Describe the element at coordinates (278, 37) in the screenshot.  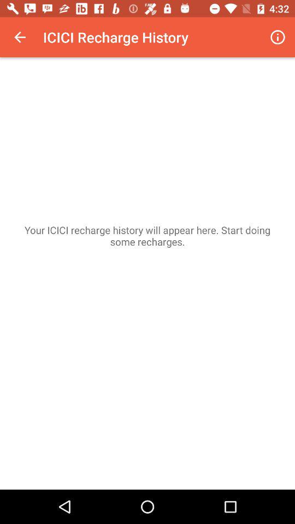
I see `press the item at the top right corner` at that location.